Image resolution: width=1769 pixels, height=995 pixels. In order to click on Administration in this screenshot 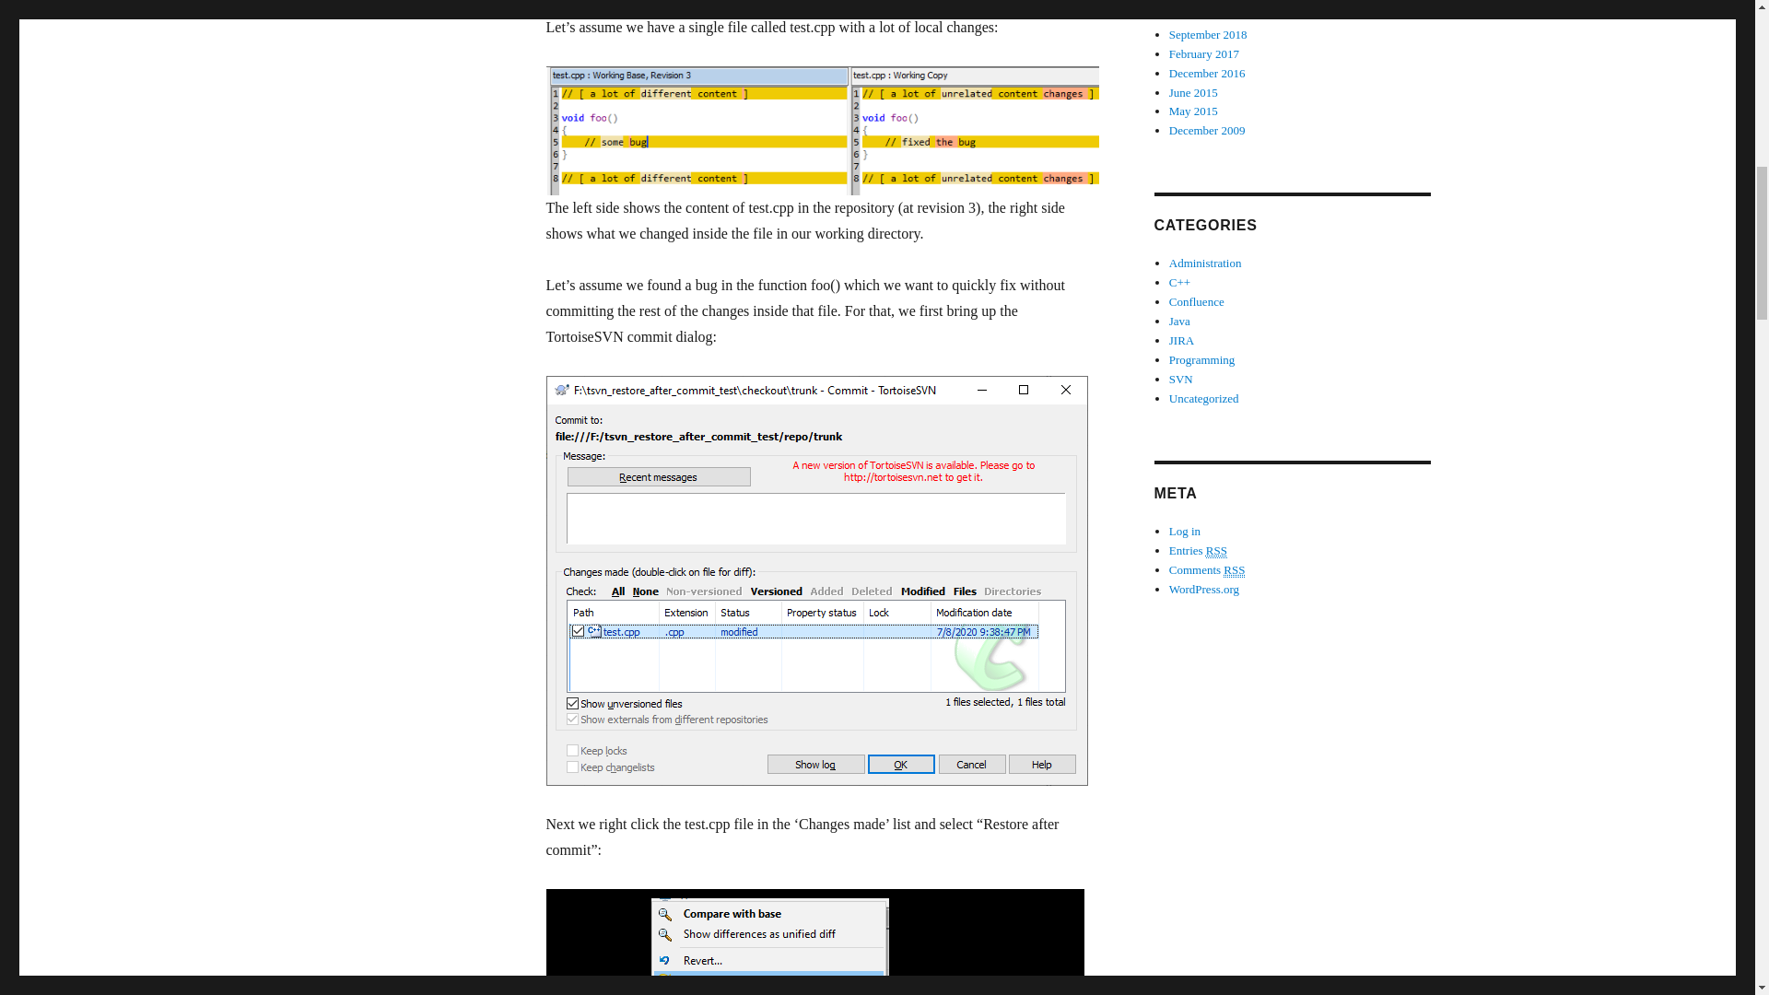, I will do `click(1205, 262)`.